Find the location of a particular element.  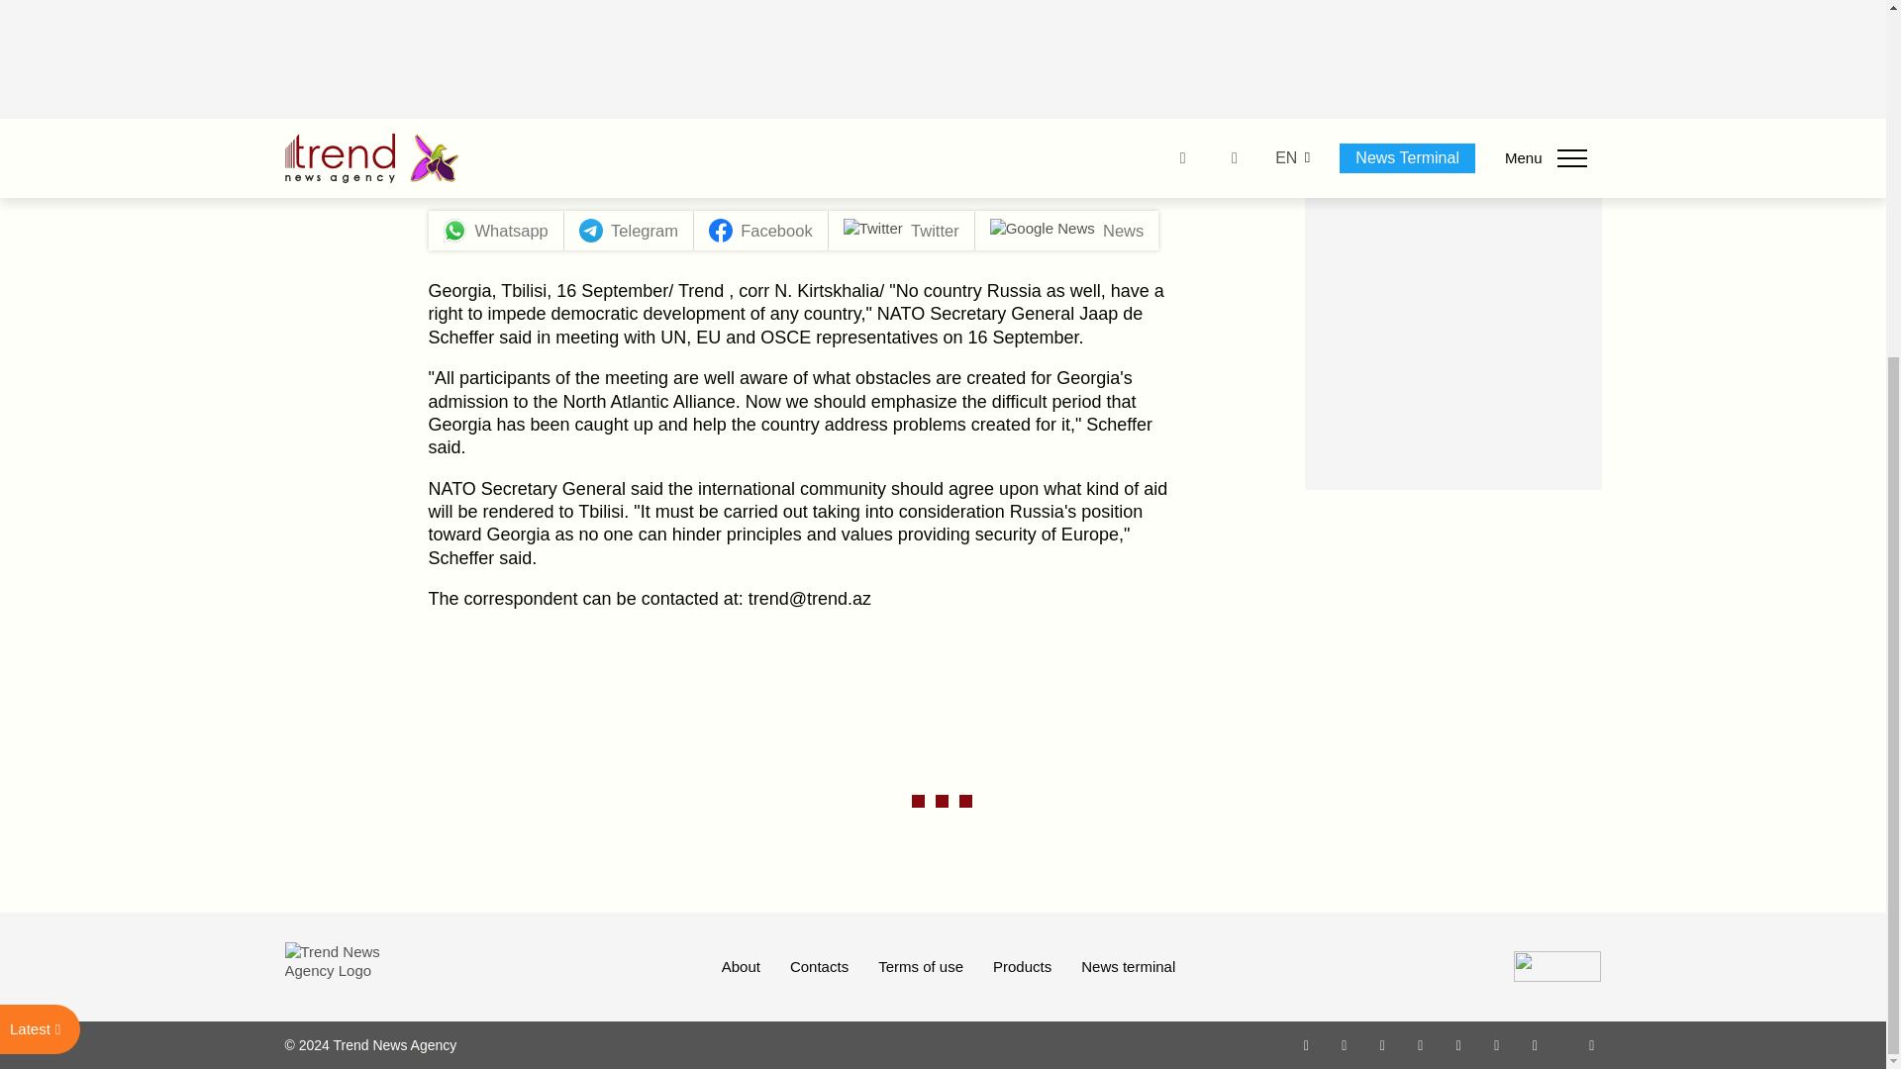

Whatsapp is located at coordinates (1307, 1044).